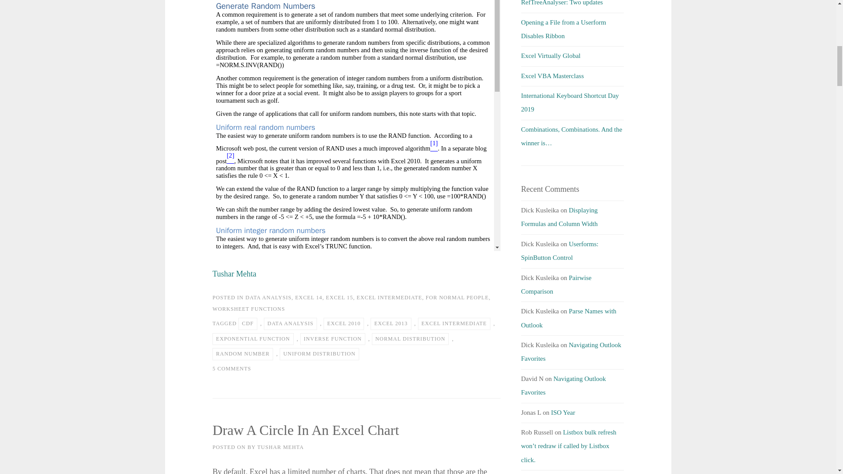  I want to click on CDF, so click(248, 323).